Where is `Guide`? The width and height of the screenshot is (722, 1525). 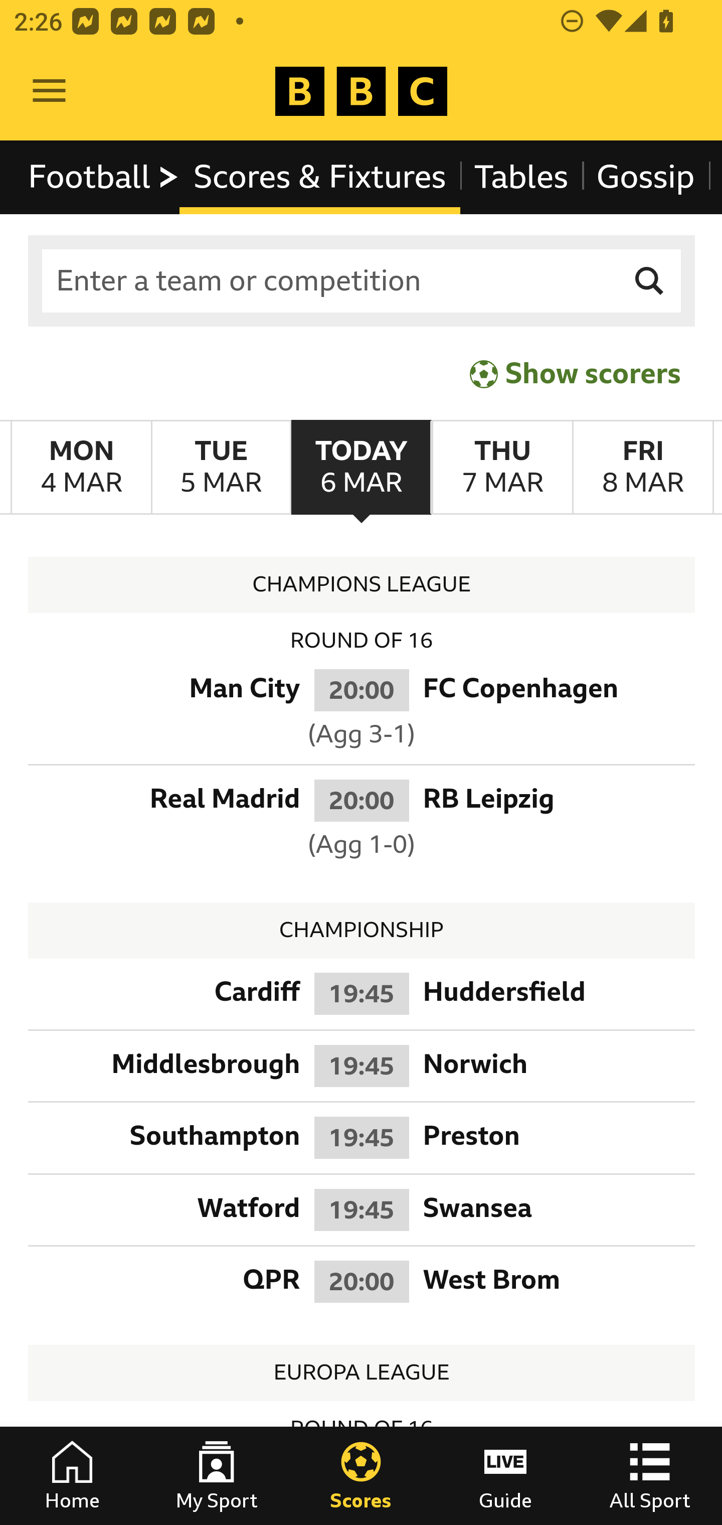
Guide is located at coordinates (505, 1476).